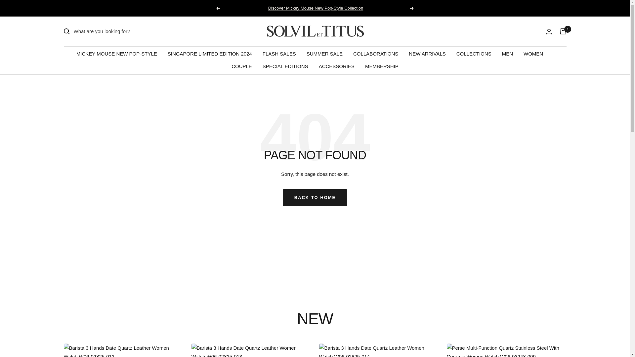 Image resolution: width=635 pixels, height=357 pixels. What do you see at coordinates (210, 54) in the screenshot?
I see `SINGAPORE LIMITED EDITION 2024` at bounding box center [210, 54].